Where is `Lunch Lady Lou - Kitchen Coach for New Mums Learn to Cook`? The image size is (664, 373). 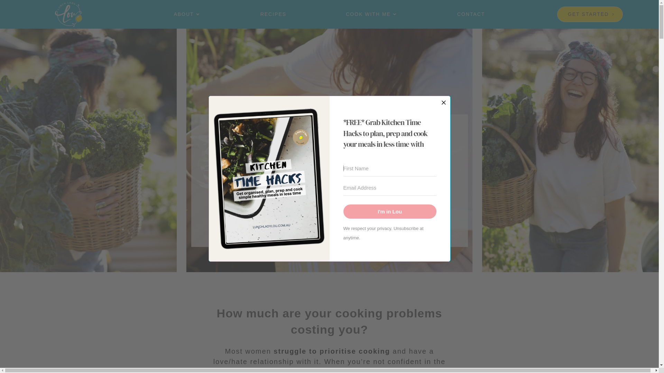
Lunch Lady Lou - Kitchen Coach for New Mums Learn to Cook is located at coordinates (68, 14).